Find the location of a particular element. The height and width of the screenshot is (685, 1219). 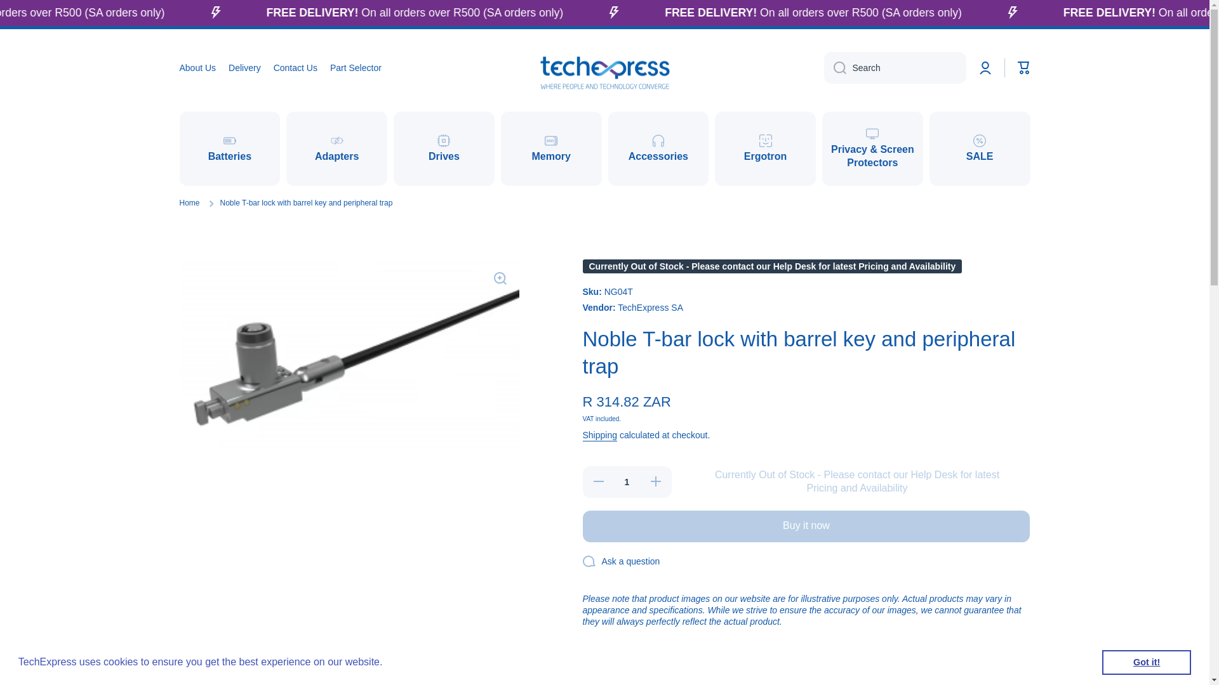

Got it! is located at coordinates (1146, 662).